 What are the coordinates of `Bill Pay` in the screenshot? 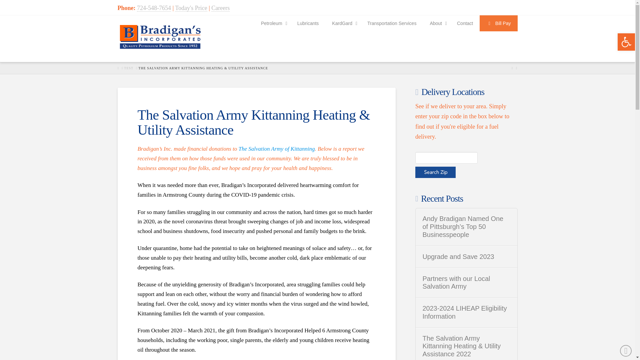 It's located at (498, 23).